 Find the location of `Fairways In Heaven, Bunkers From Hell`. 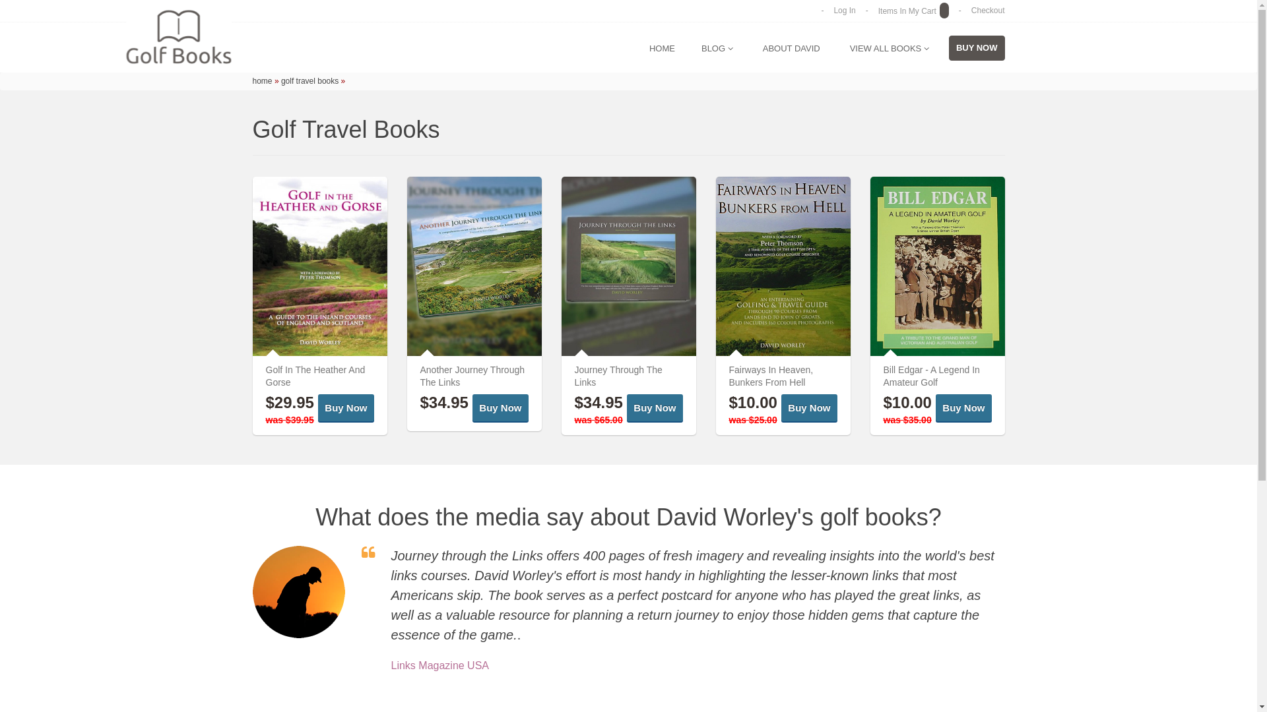

Fairways In Heaven, Bunkers From Hell is located at coordinates (771, 376).